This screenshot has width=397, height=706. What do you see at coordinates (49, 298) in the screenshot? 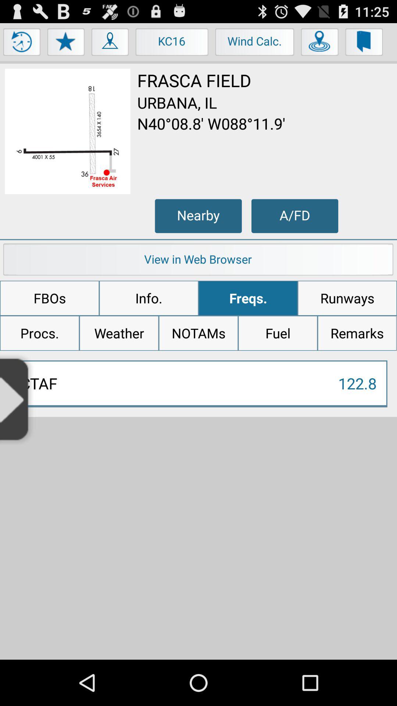
I see `press the fbos item` at bounding box center [49, 298].